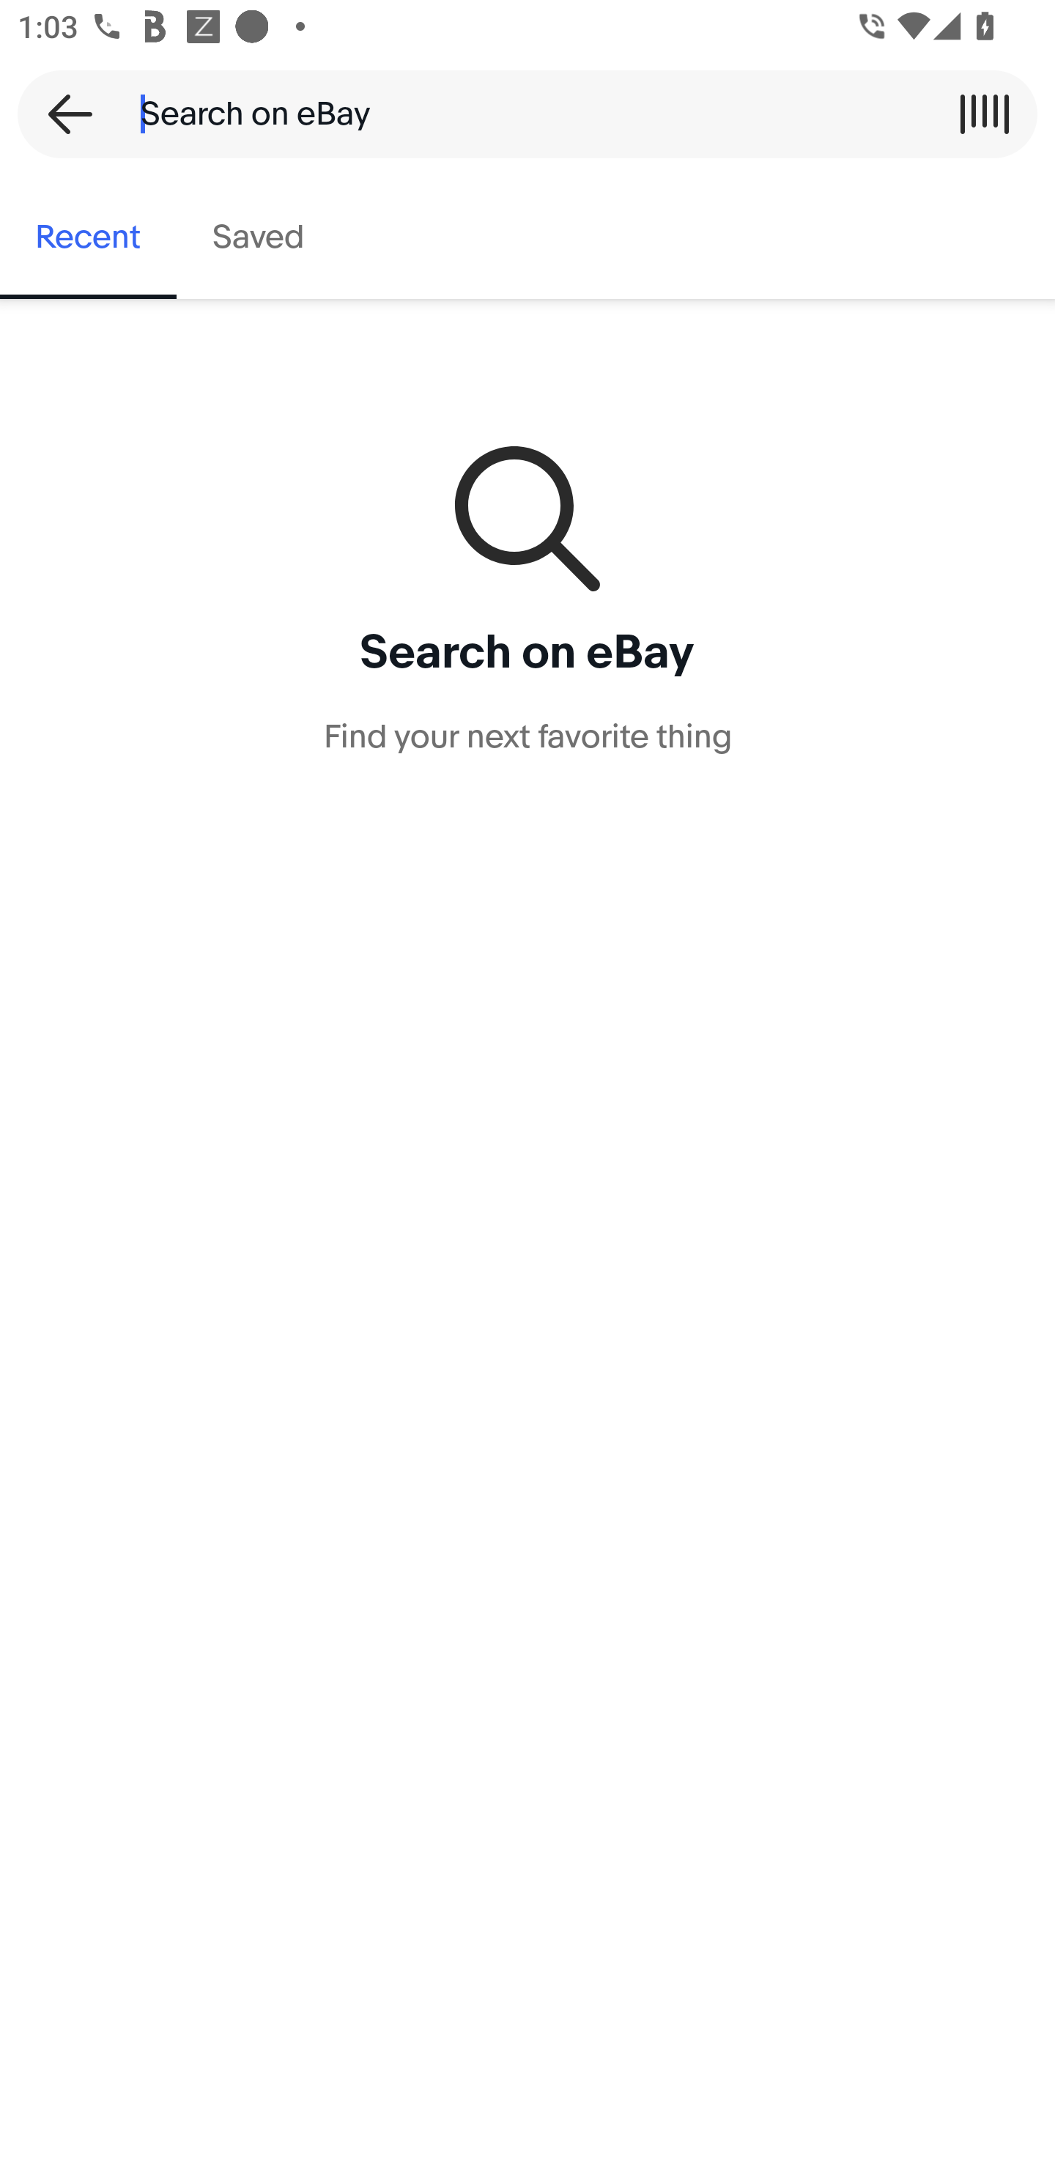 The height and width of the screenshot is (2169, 1055). Describe the element at coordinates (519, 114) in the screenshot. I see `Search on eBay` at that location.